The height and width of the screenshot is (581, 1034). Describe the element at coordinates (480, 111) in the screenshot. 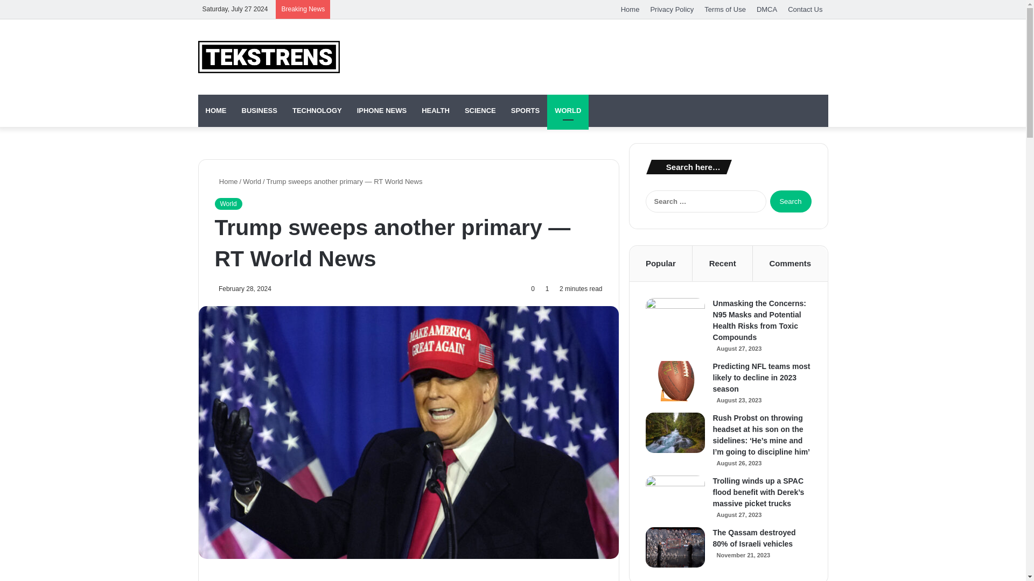

I see `SCIENCE` at that location.